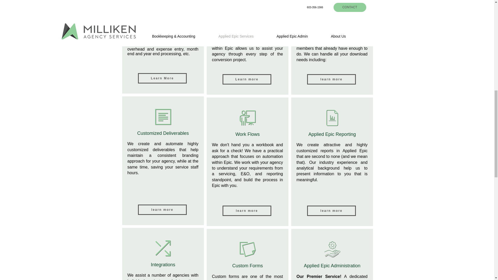  What do you see at coordinates (162, 78) in the screenshot?
I see `Learn More` at bounding box center [162, 78].